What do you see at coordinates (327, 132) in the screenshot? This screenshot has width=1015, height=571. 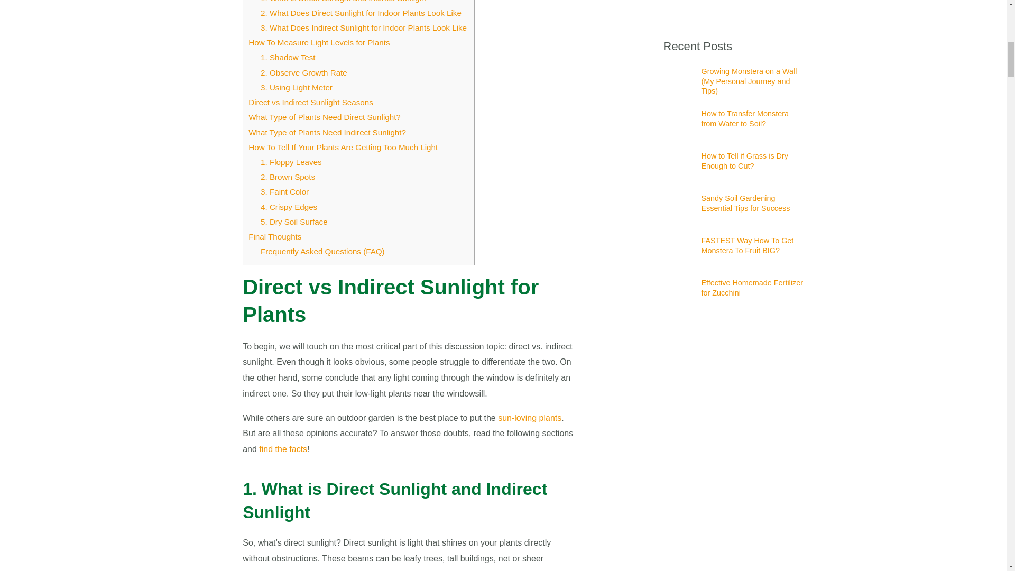 I see `What Type of Plants Need Indirect Sunlight?` at bounding box center [327, 132].